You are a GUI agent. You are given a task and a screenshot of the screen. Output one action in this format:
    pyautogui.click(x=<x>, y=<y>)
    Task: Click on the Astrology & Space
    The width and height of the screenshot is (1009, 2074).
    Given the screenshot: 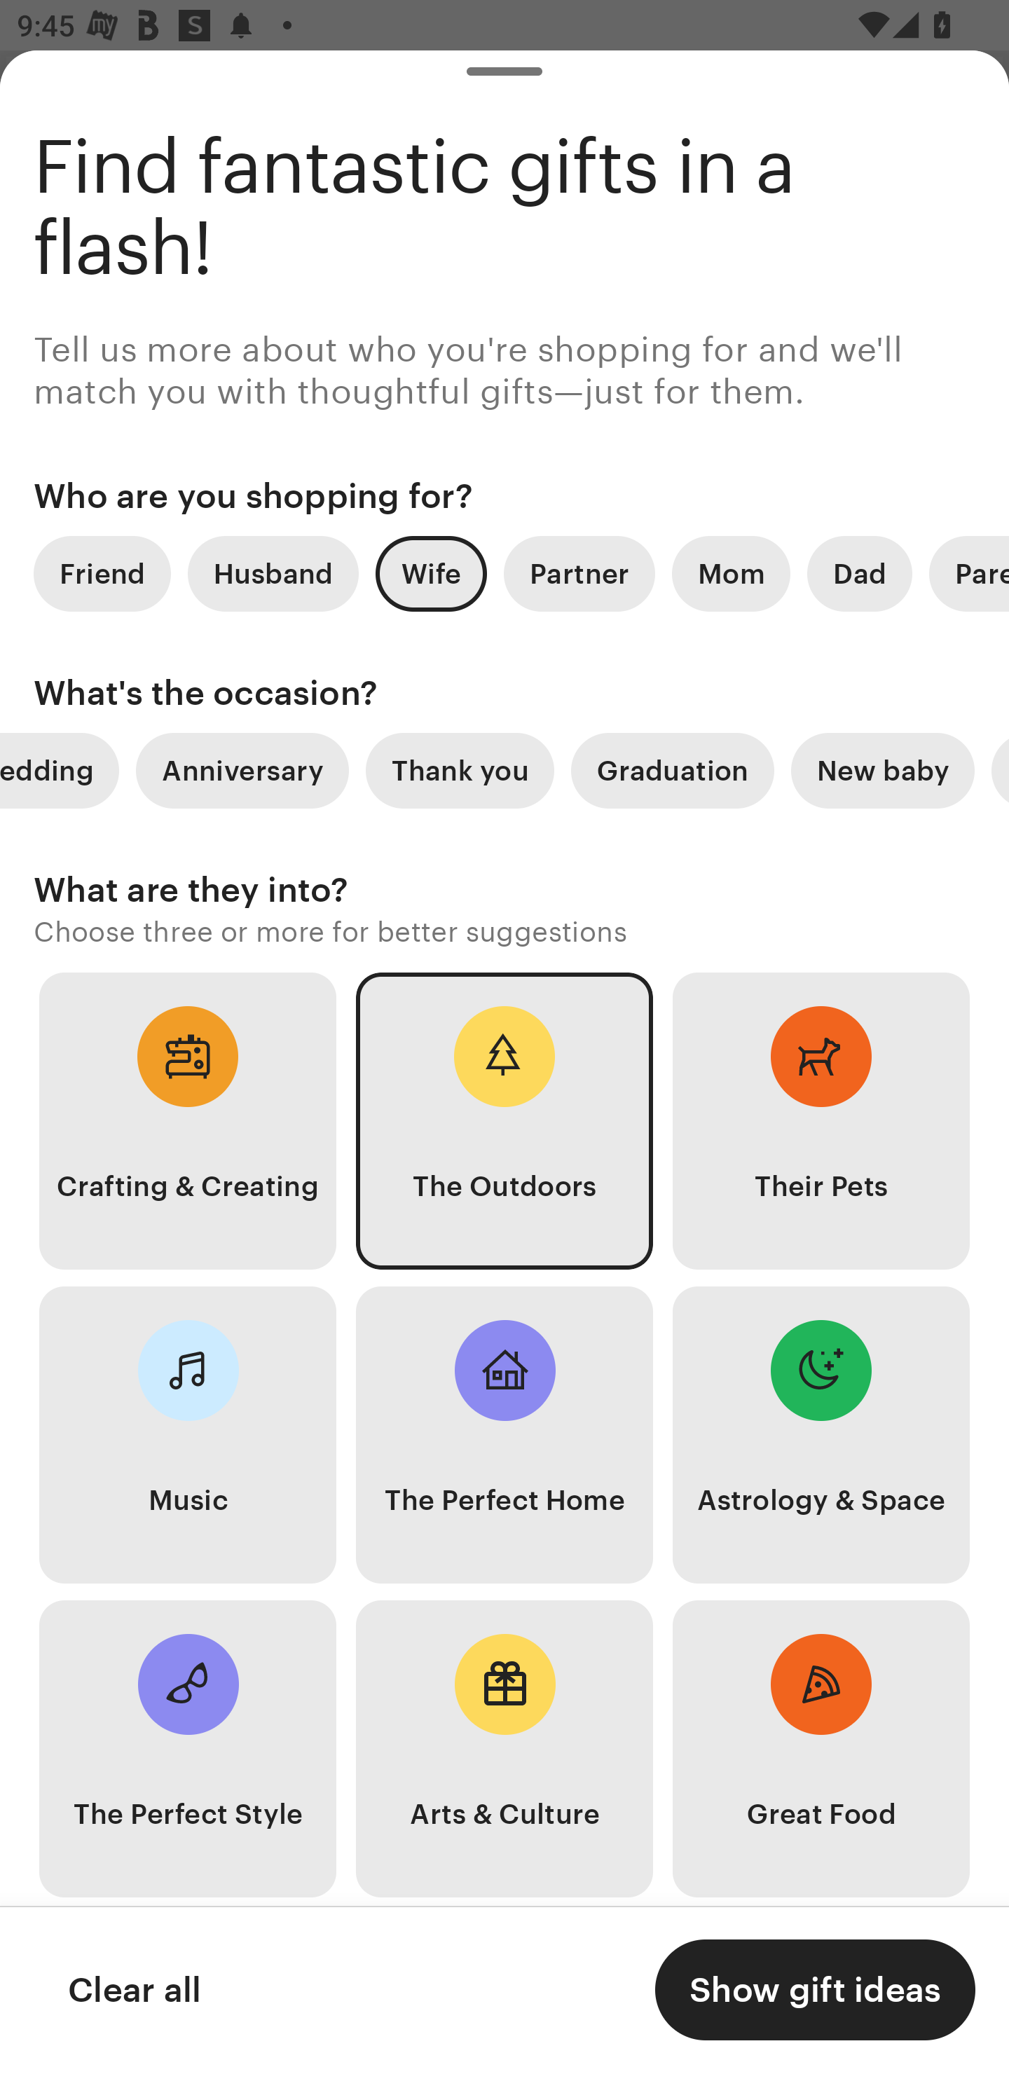 What is the action you would take?
    pyautogui.click(x=821, y=1435)
    